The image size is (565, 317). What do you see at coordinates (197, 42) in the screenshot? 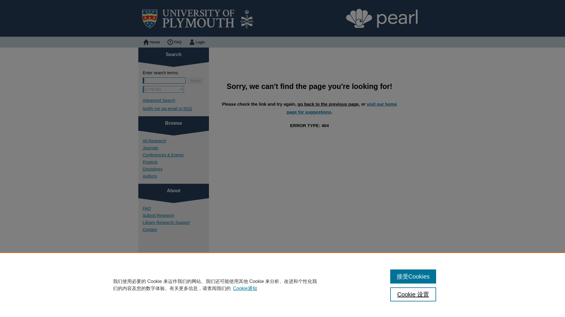
I see `Login` at bounding box center [197, 42].